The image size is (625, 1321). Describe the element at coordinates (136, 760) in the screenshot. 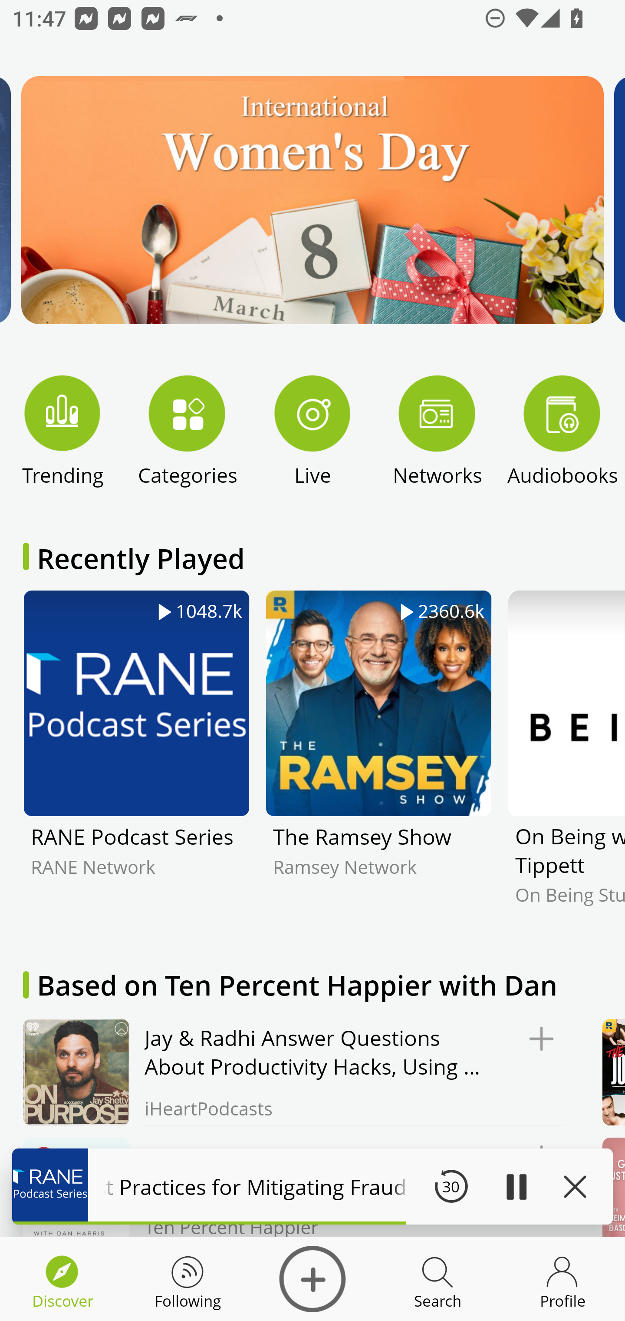

I see `1048.7k RANE Podcast Series RANE Network` at that location.